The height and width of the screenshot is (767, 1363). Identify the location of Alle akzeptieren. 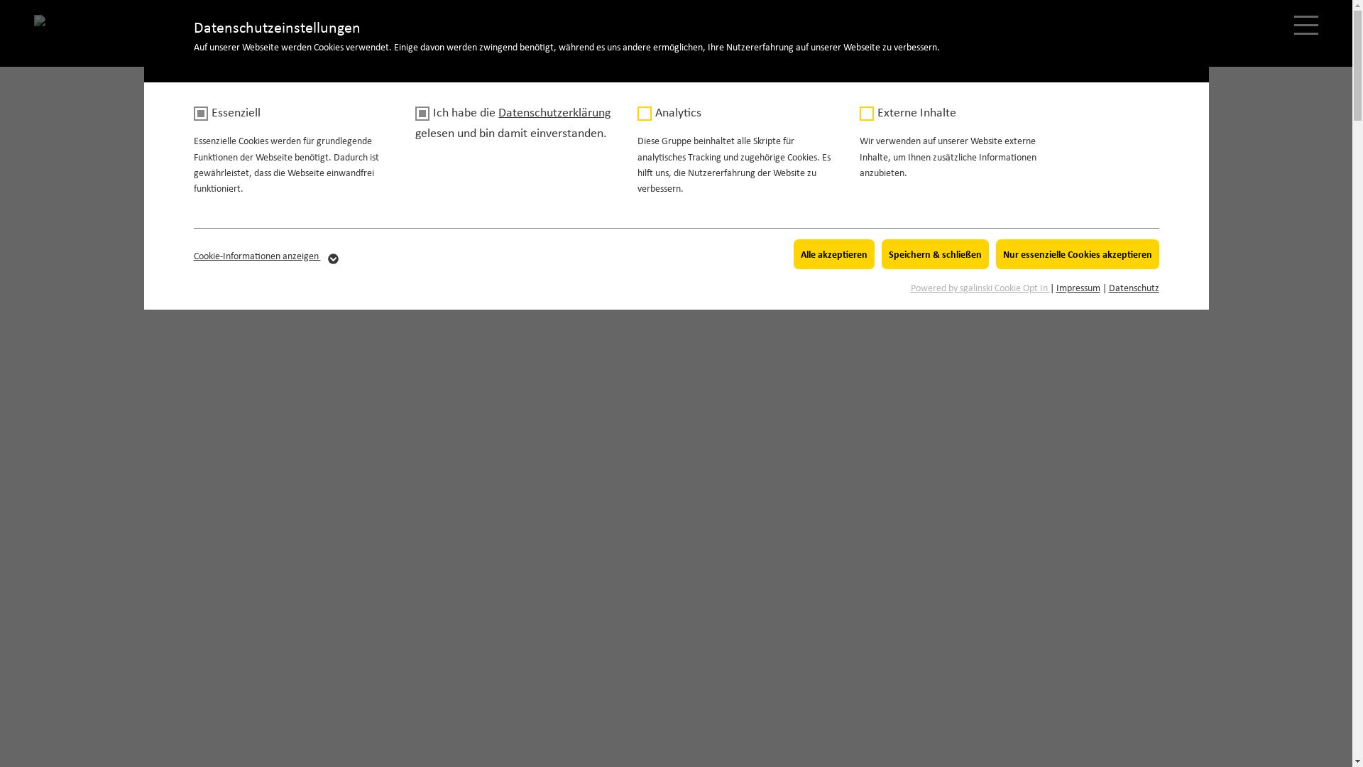
(834, 254).